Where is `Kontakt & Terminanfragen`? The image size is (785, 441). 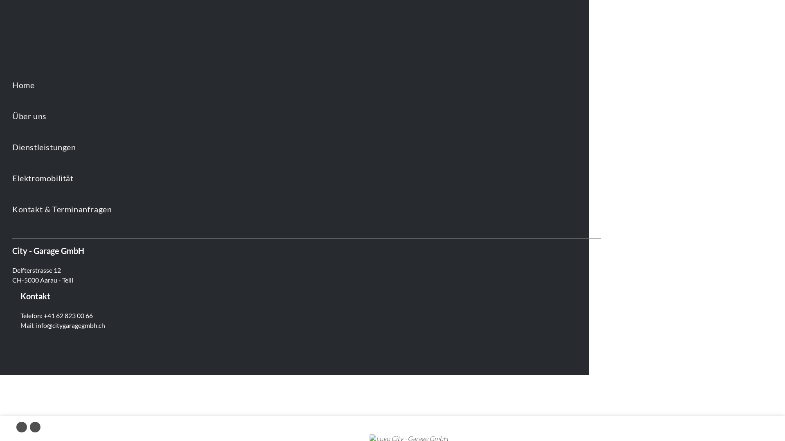
Kontakt & Terminanfragen is located at coordinates (195, 209).